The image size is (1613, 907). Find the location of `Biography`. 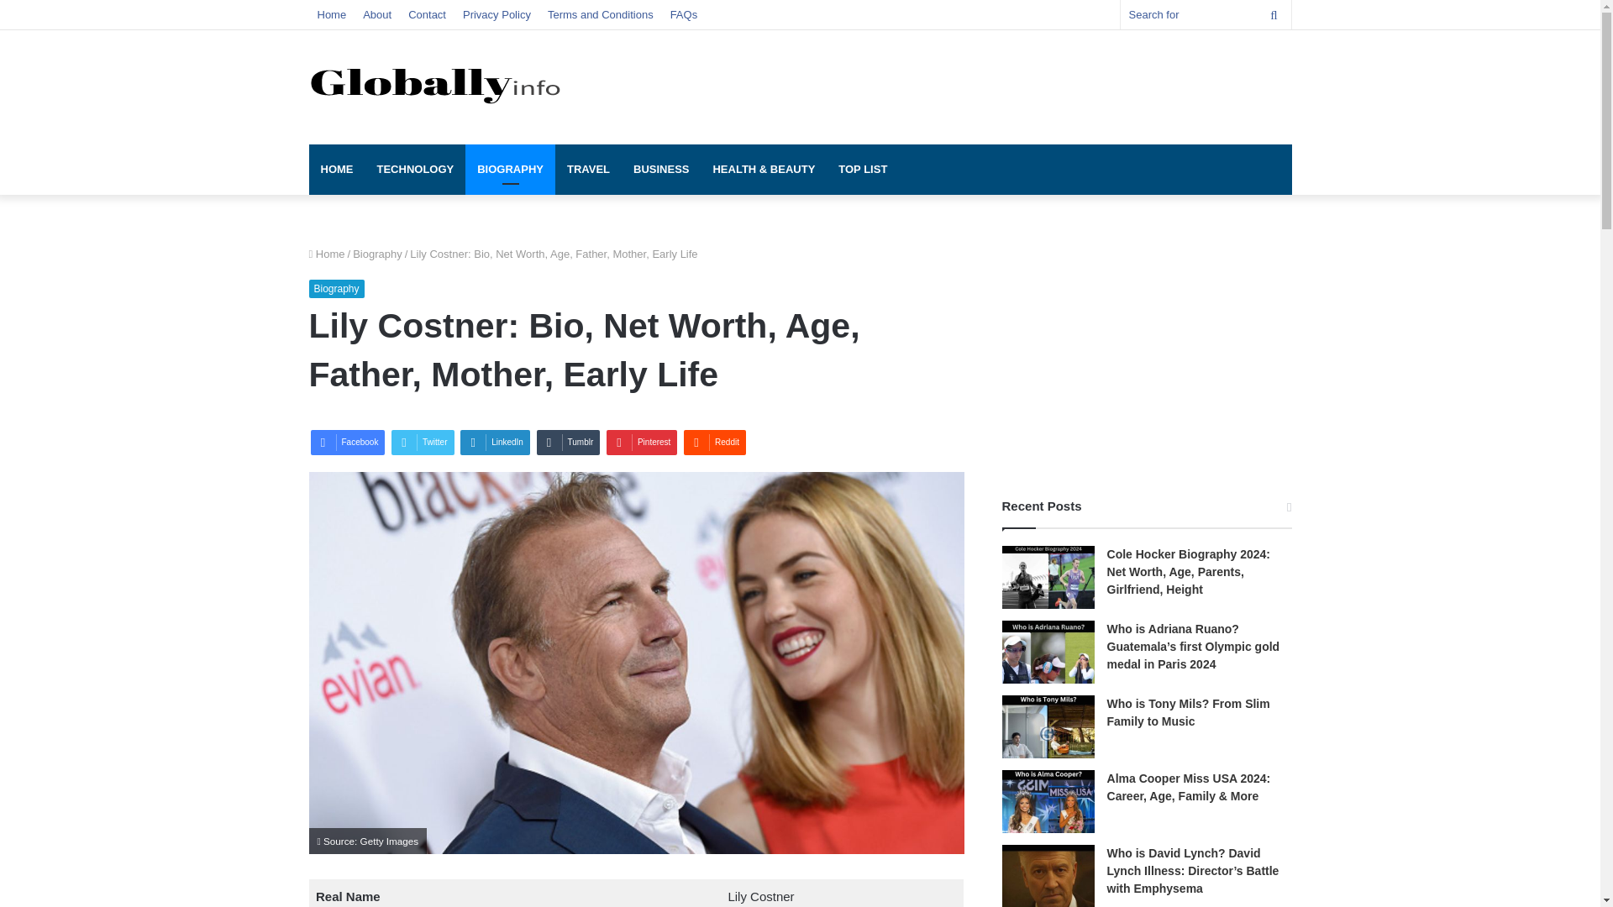

Biography is located at coordinates (377, 254).